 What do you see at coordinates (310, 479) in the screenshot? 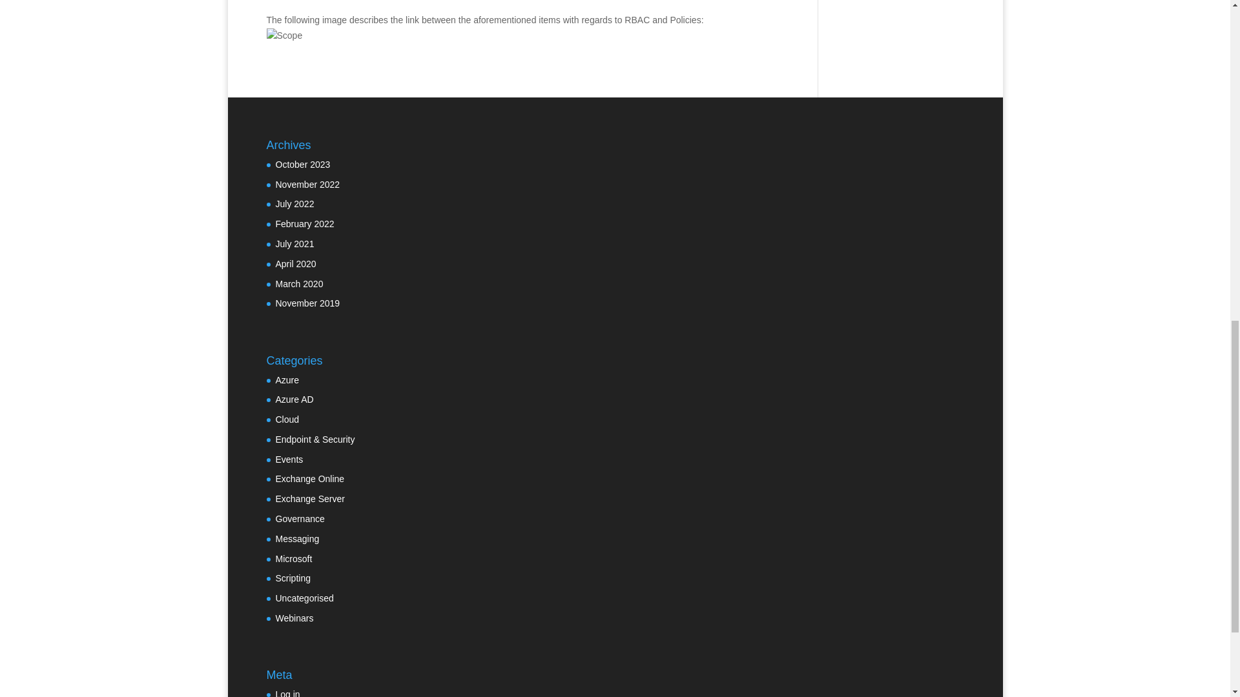
I see `Exchange Online` at bounding box center [310, 479].